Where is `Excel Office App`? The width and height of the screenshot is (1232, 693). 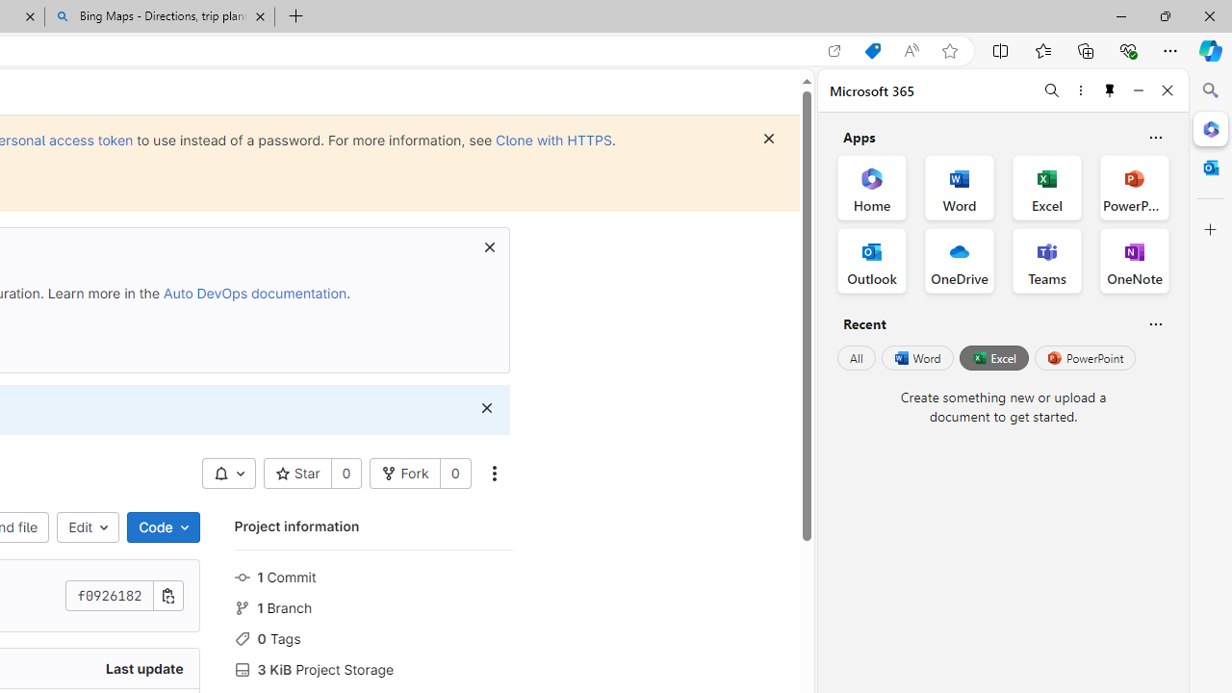
Excel Office App is located at coordinates (1047, 187).